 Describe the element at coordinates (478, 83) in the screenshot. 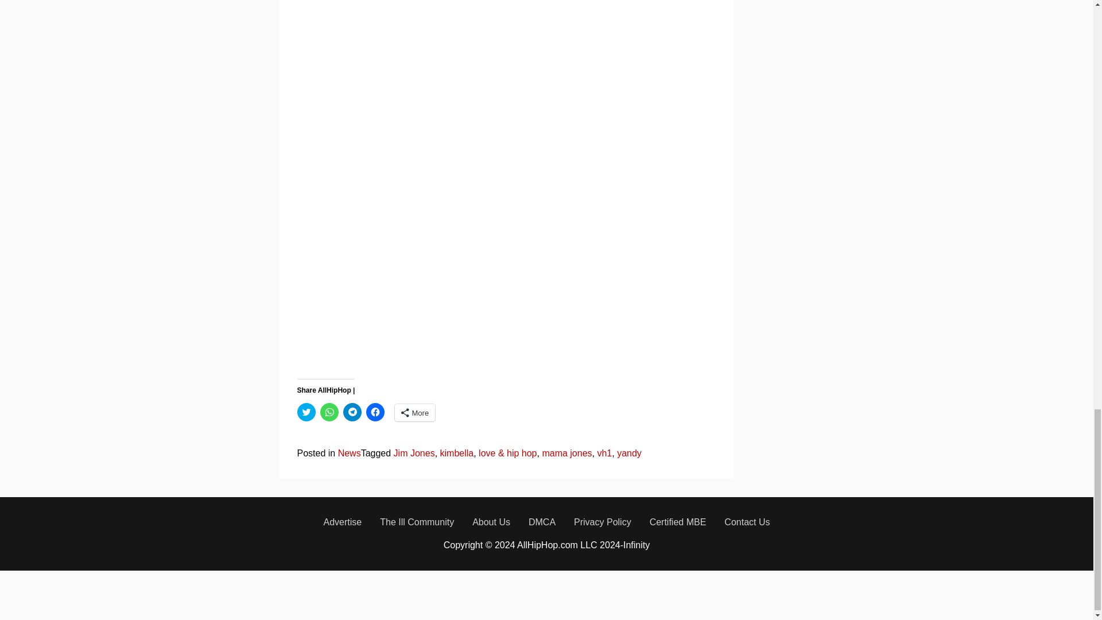

I see `YouTube player` at that location.